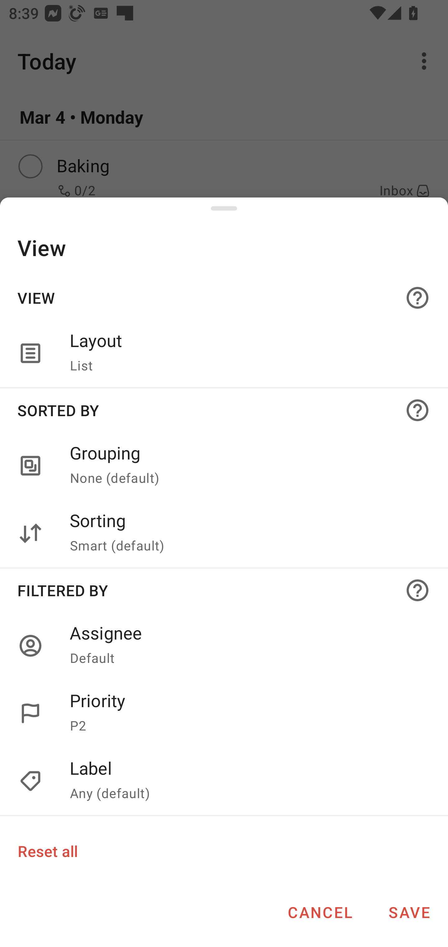 This screenshot has width=448, height=947. What do you see at coordinates (224, 533) in the screenshot?
I see `Sorting Smart (default)` at bounding box center [224, 533].